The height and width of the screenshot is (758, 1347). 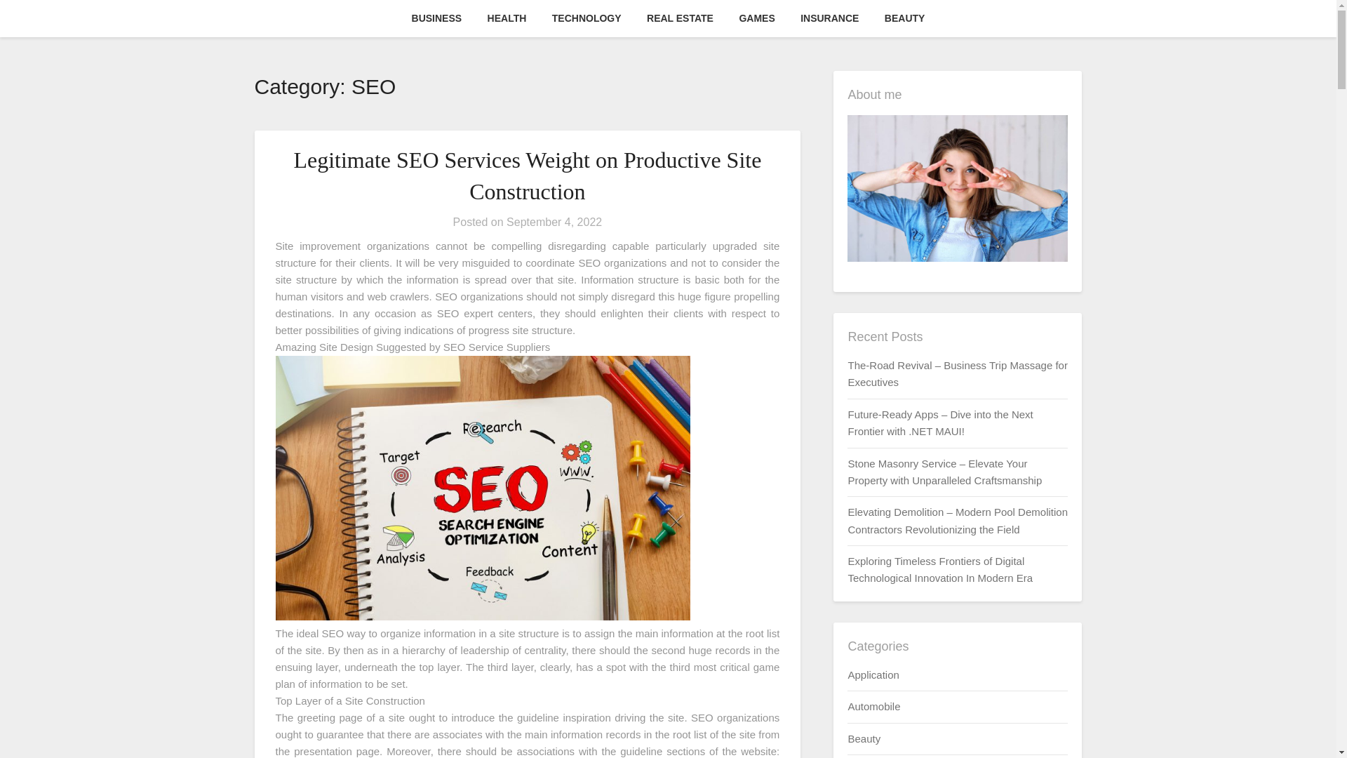 What do you see at coordinates (587, 18) in the screenshot?
I see `TECHNOLOGY` at bounding box center [587, 18].